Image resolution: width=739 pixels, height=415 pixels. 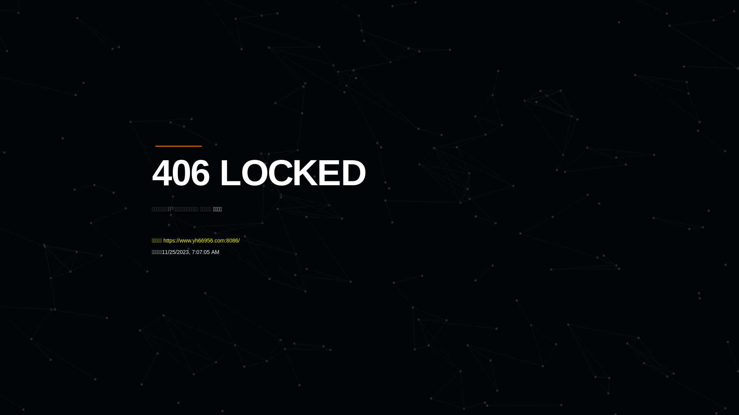 What do you see at coordinates (209, 44) in the screenshot?
I see `Quatro` at bounding box center [209, 44].